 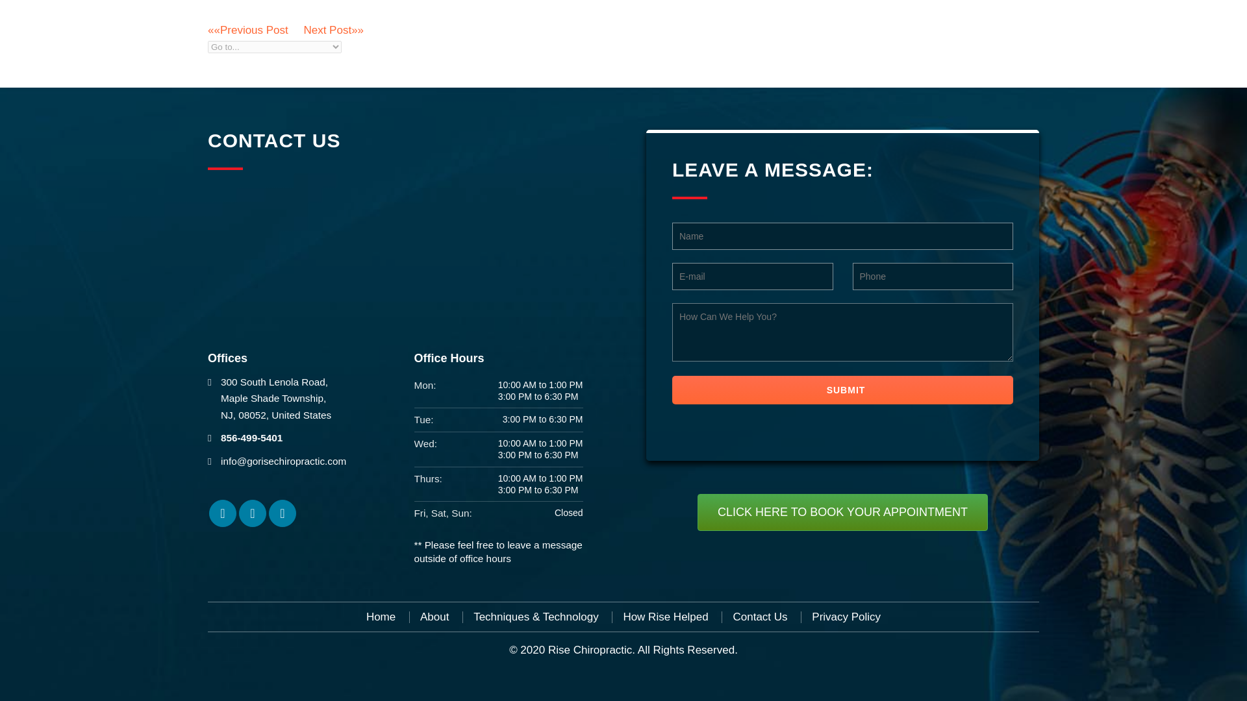 I want to click on 856-499-5401, so click(x=251, y=437).